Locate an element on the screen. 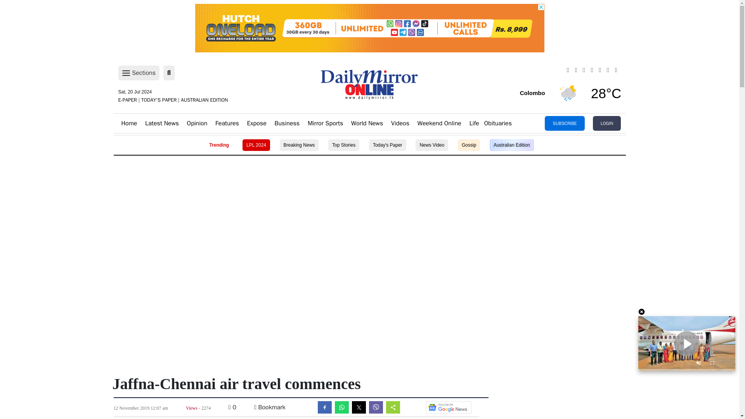  3rd party ad content is located at coordinates (369, 183).